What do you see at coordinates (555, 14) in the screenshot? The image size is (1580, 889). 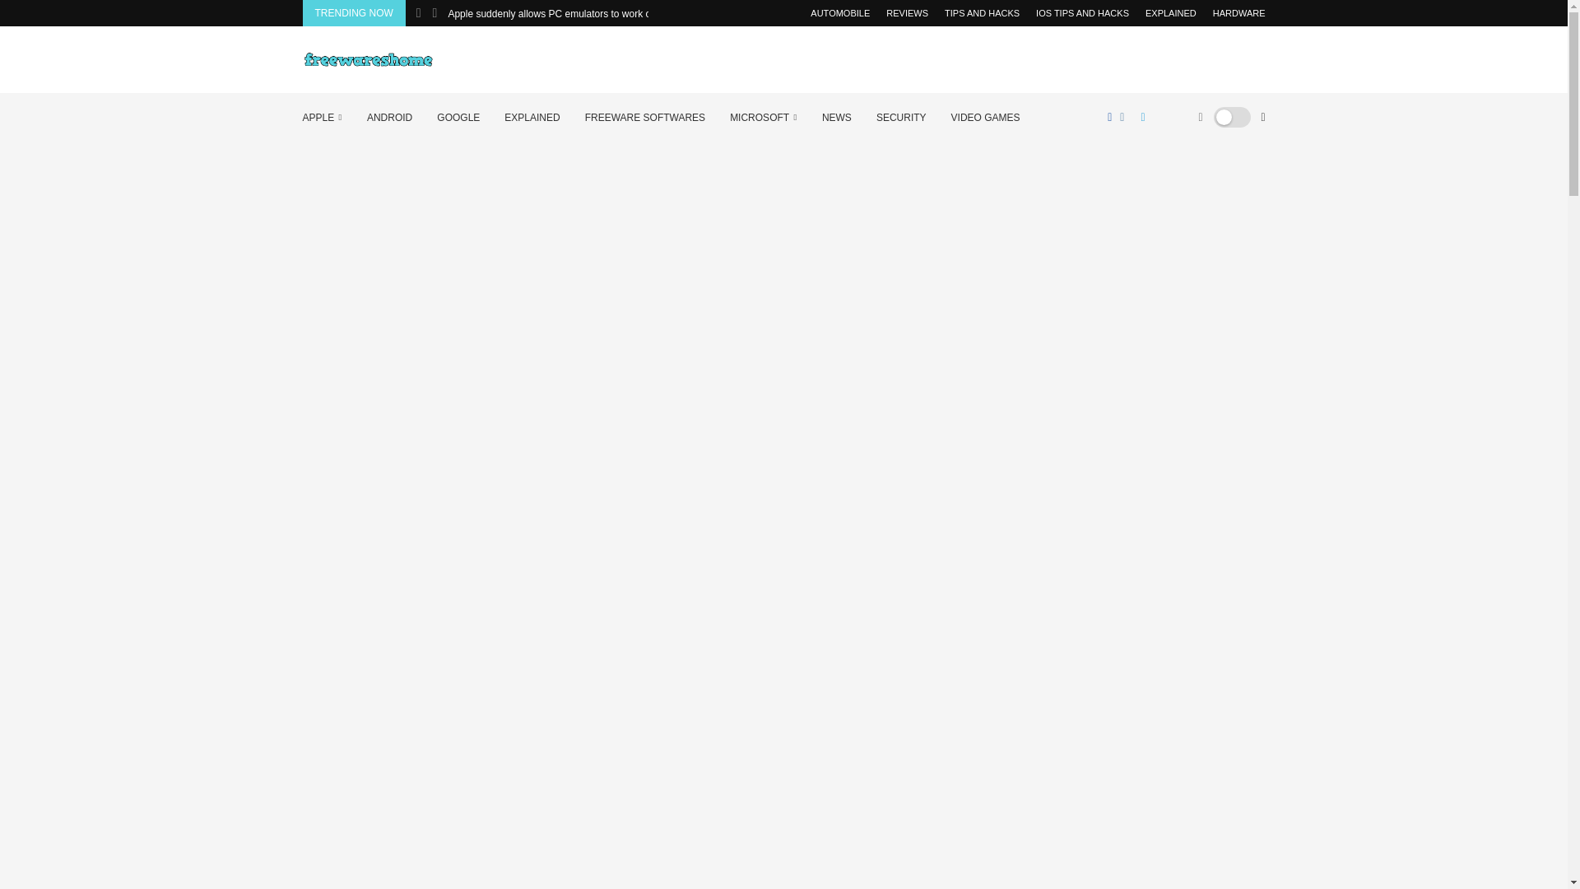 I see `Apple suddenly allows PC emulators to work on...` at bounding box center [555, 14].